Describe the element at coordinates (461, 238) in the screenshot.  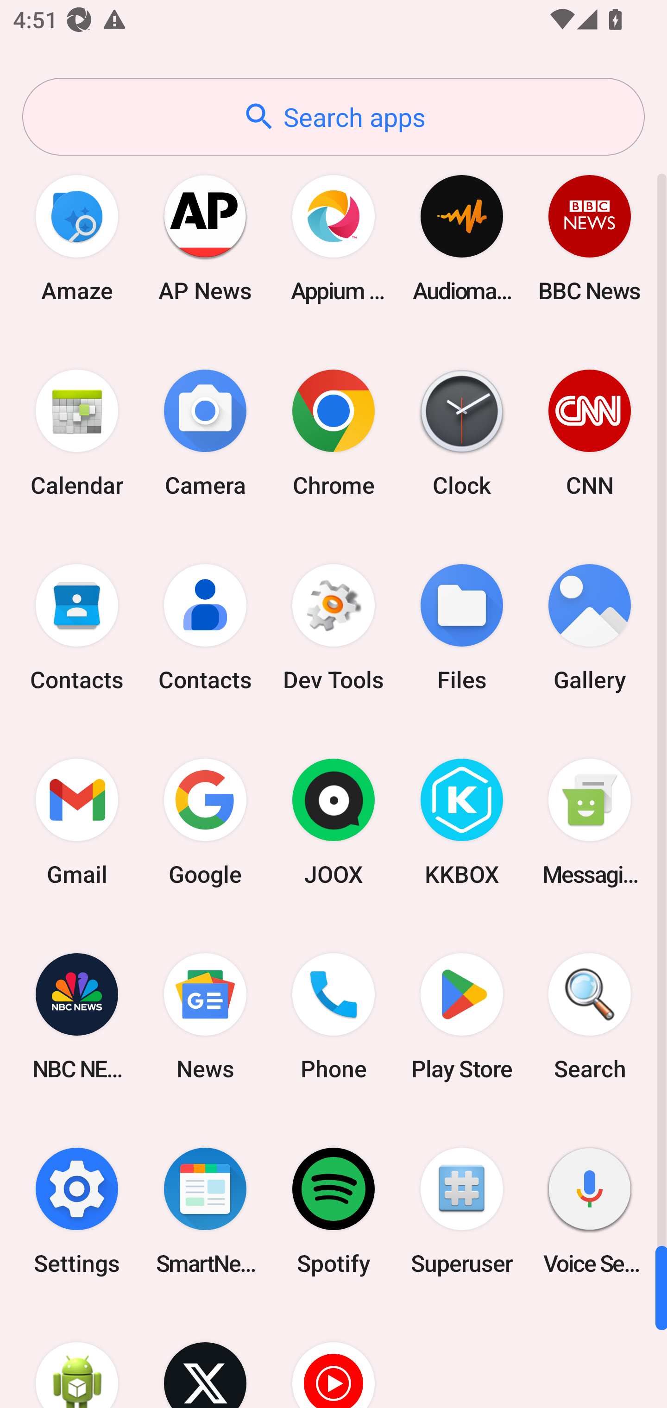
I see `Audio­mack` at that location.